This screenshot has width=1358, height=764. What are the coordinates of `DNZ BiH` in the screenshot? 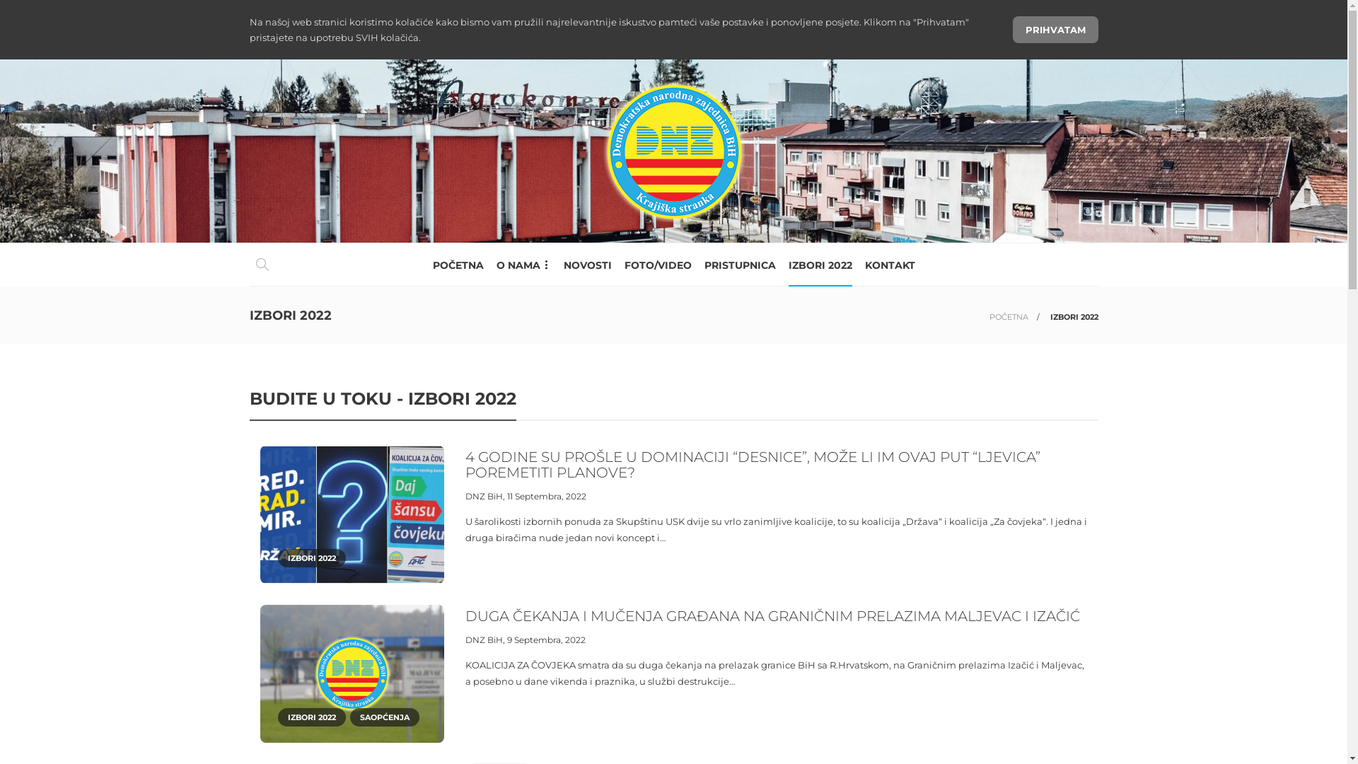 It's located at (484, 497).